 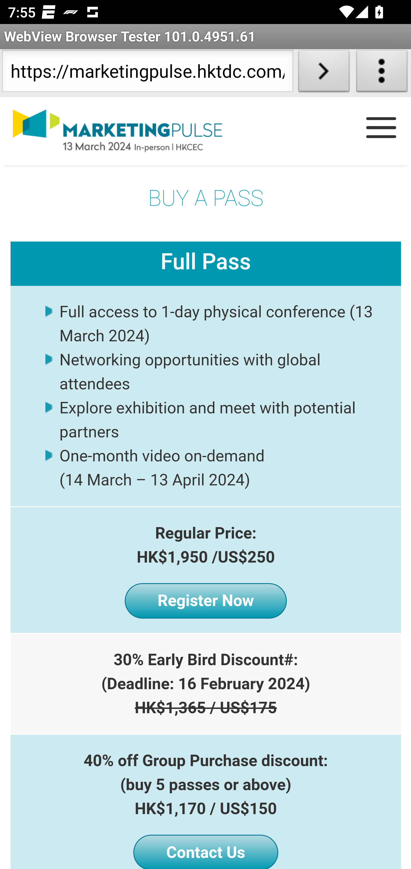 What do you see at coordinates (128, 131) in the screenshot?
I see `HKTDC Event` at bounding box center [128, 131].